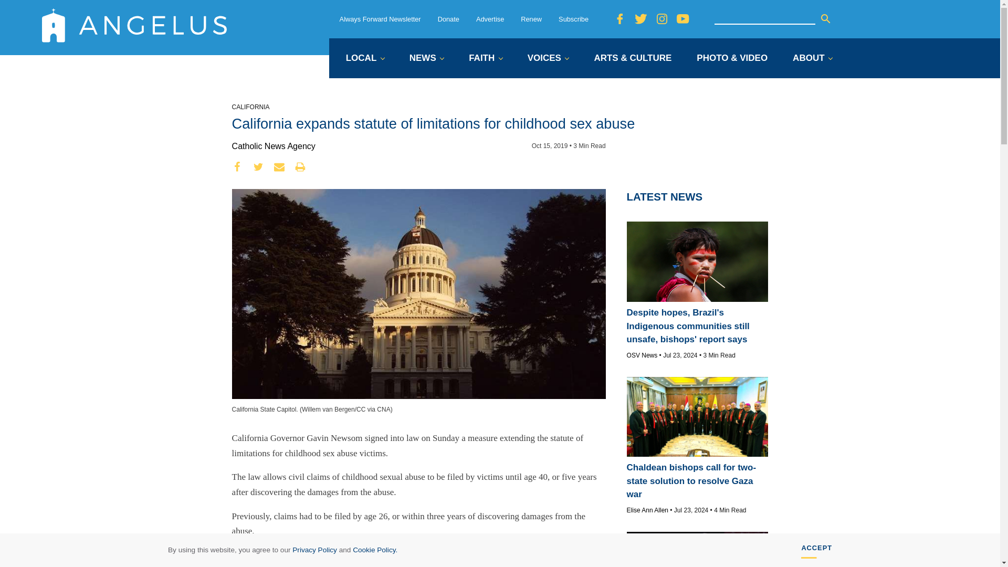 Image resolution: width=1008 pixels, height=567 pixels. What do you see at coordinates (380, 19) in the screenshot?
I see `Always Forward Newsletter` at bounding box center [380, 19].